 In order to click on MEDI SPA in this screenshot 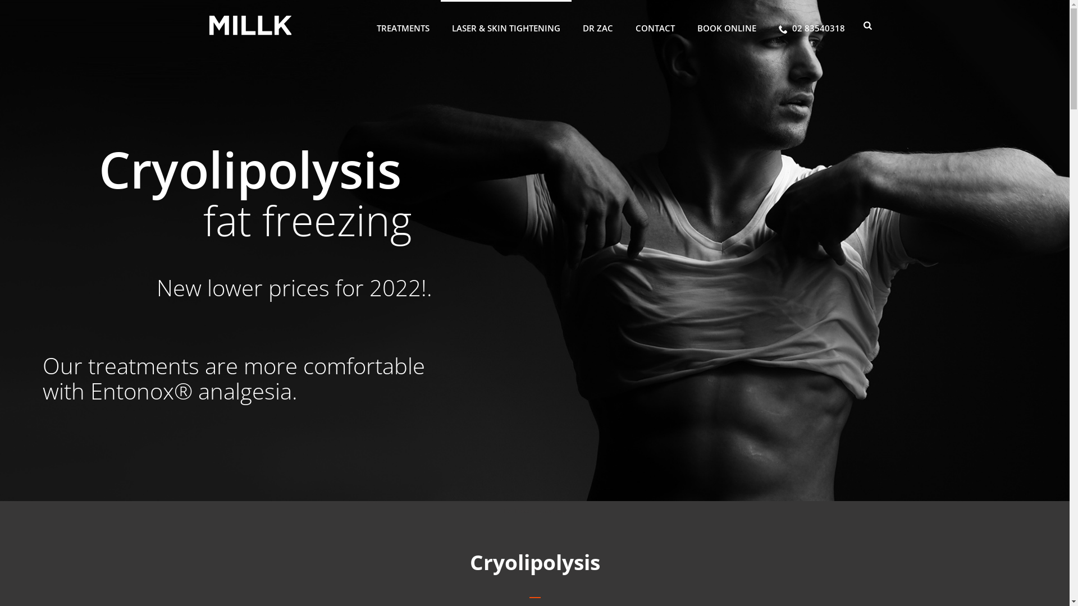, I will do `click(250, 26)`.